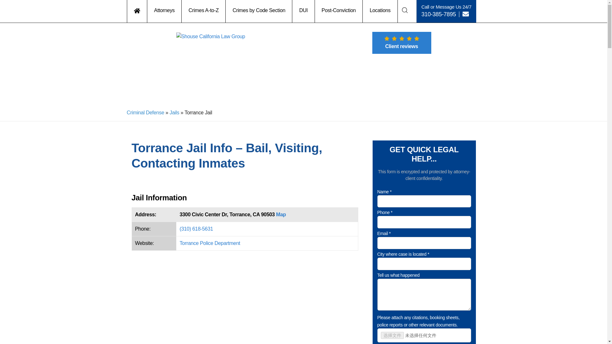  What do you see at coordinates (209, 243) in the screenshot?
I see `Torrance Police Department` at bounding box center [209, 243].